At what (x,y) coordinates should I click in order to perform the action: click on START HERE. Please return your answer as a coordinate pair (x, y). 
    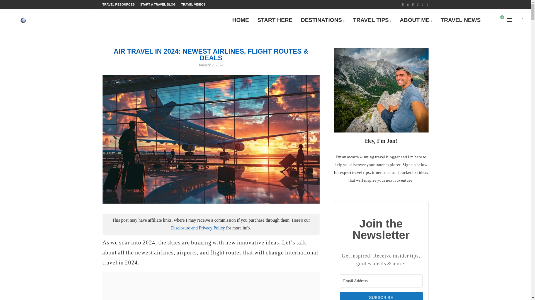
    Looking at the image, I should click on (275, 20).